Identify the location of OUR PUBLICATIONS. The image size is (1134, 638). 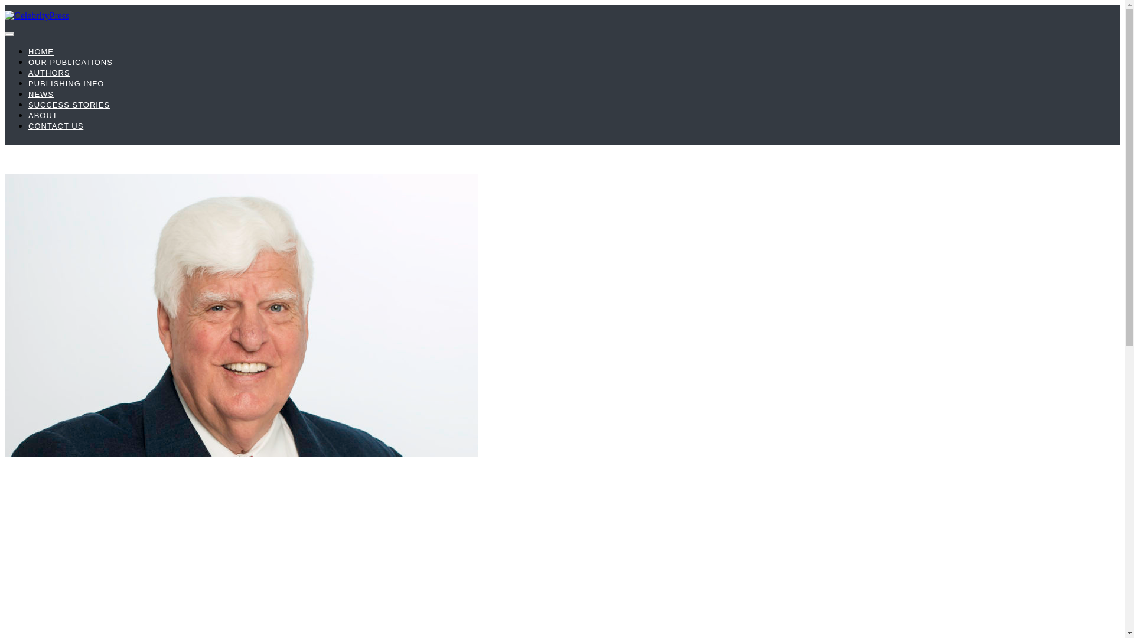
(70, 63).